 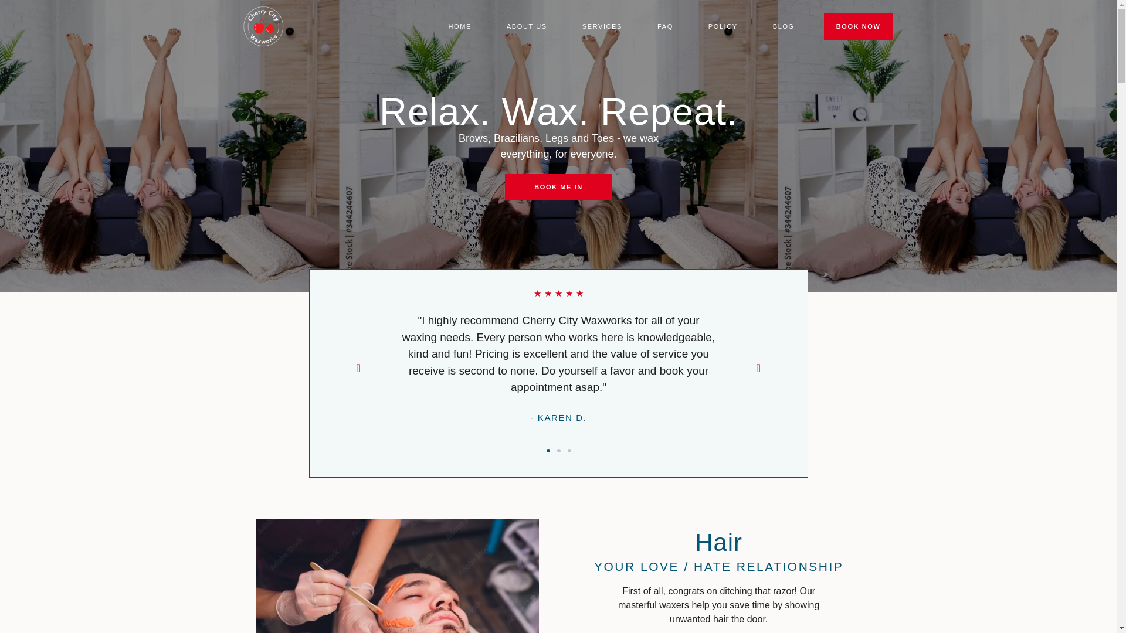 What do you see at coordinates (859, 26) in the screenshot?
I see `BOOK NOW` at bounding box center [859, 26].